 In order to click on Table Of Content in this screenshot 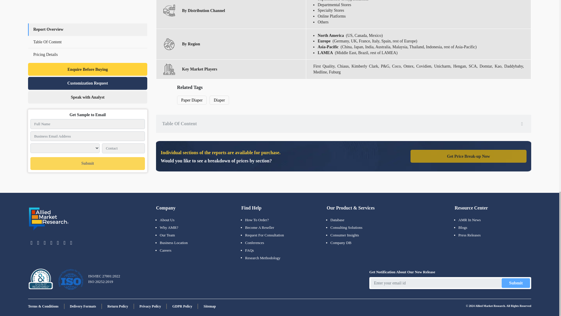, I will do `click(344, 123)`.